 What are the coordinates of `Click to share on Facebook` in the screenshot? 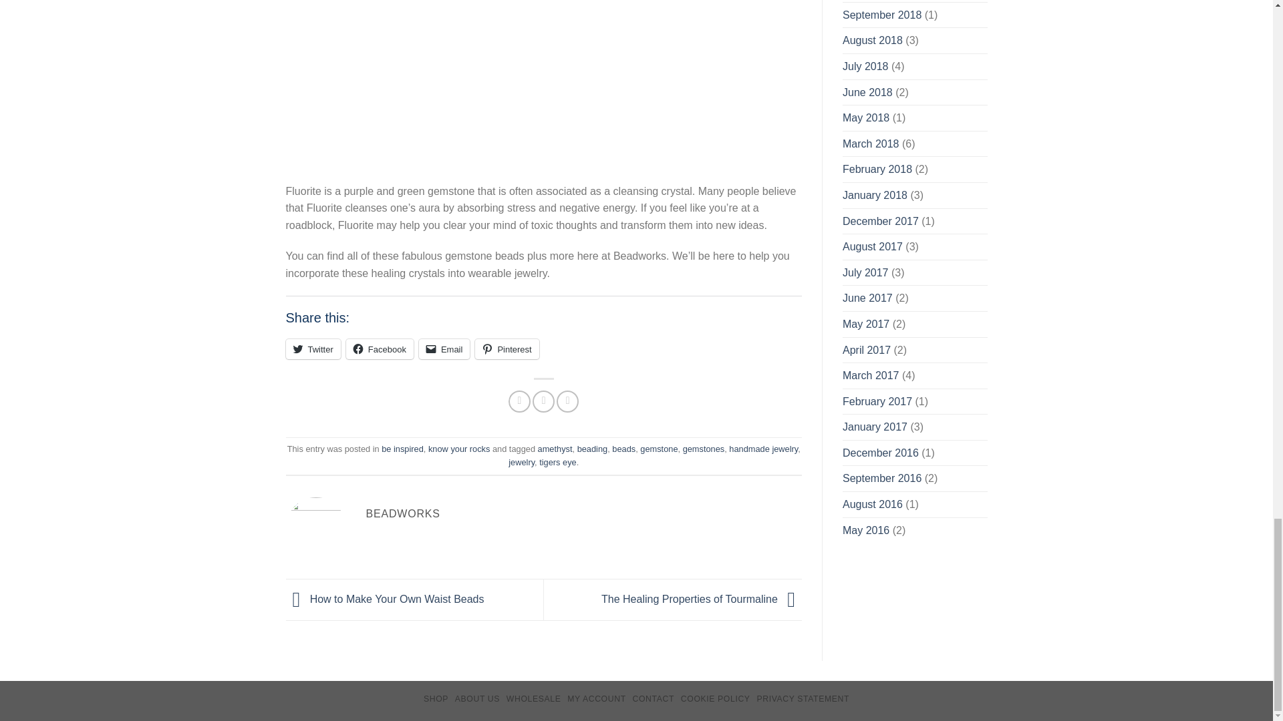 It's located at (380, 348).